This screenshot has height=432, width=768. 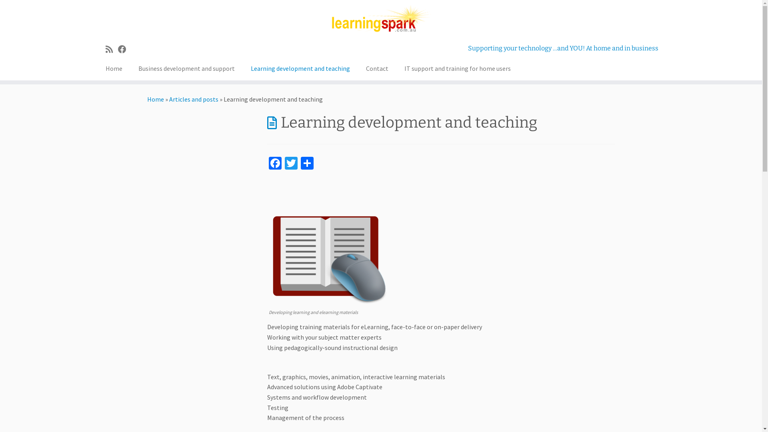 I want to click on Learning development and teaching, so click(x=300, y=69).